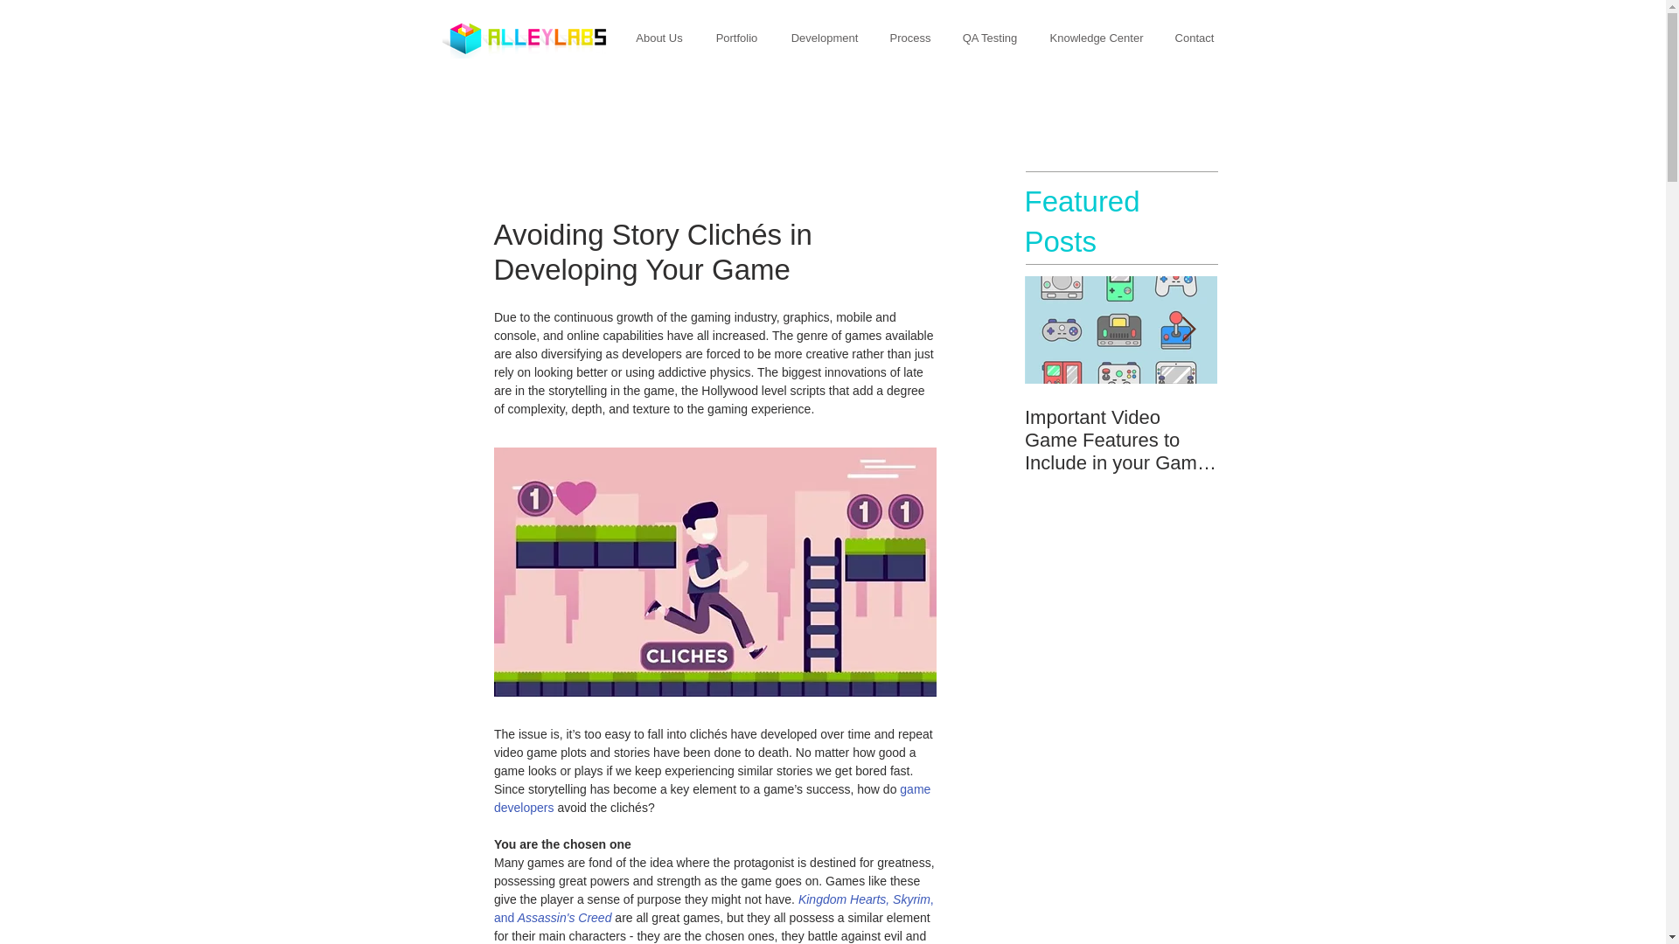 This screenshot has height=944, width=1679. Describe the element at coordinates (561, 918) in the screenshot. I see ` Assassin's Creed` at that location.